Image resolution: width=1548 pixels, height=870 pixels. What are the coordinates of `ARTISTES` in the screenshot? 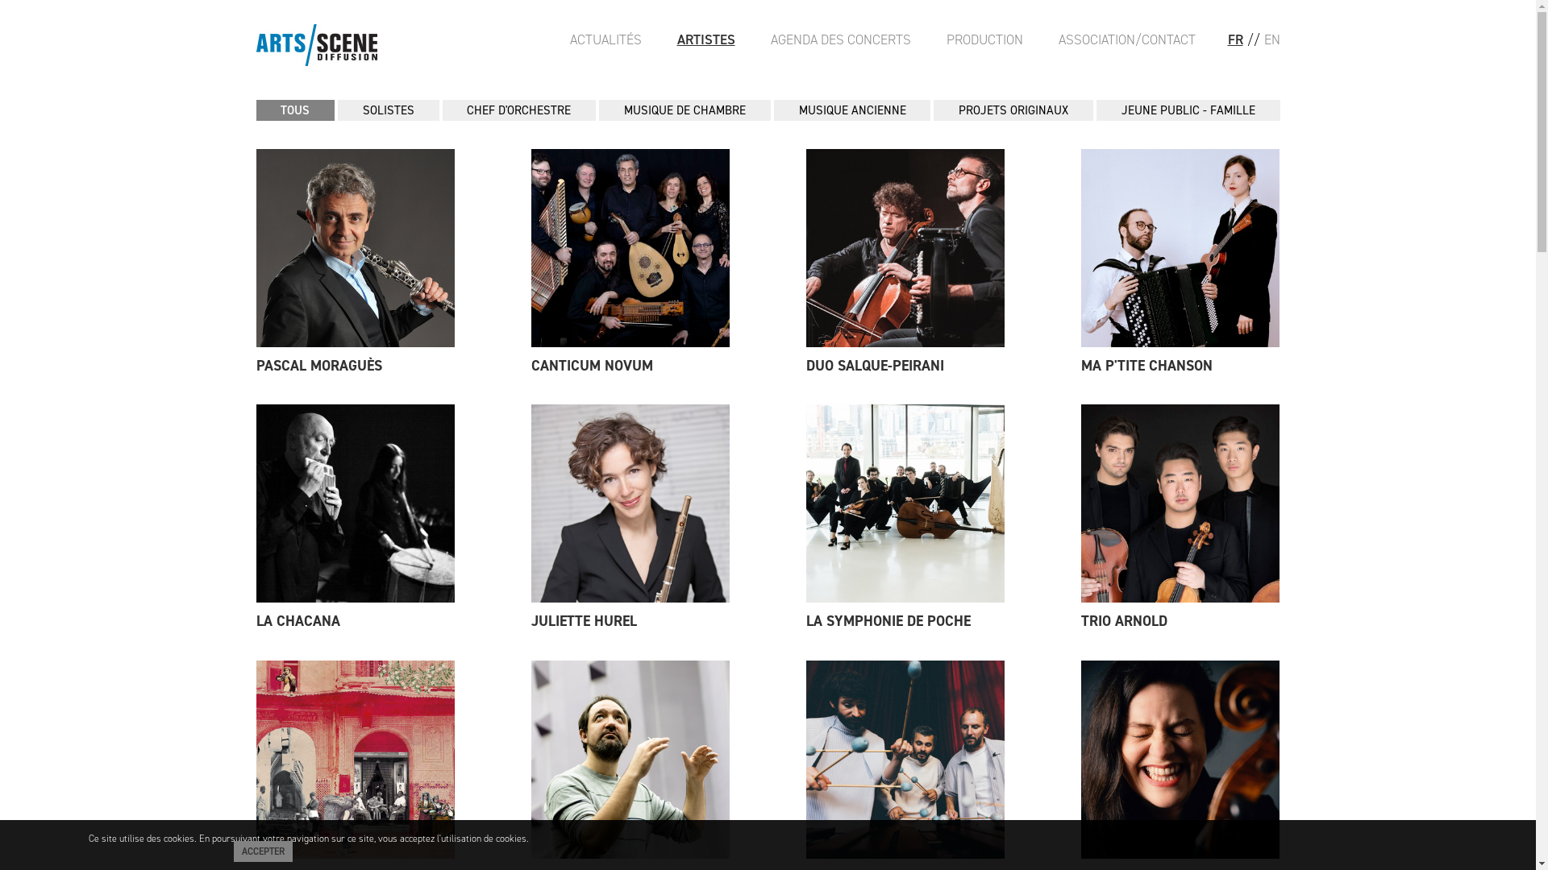 It's located at (706, 39).